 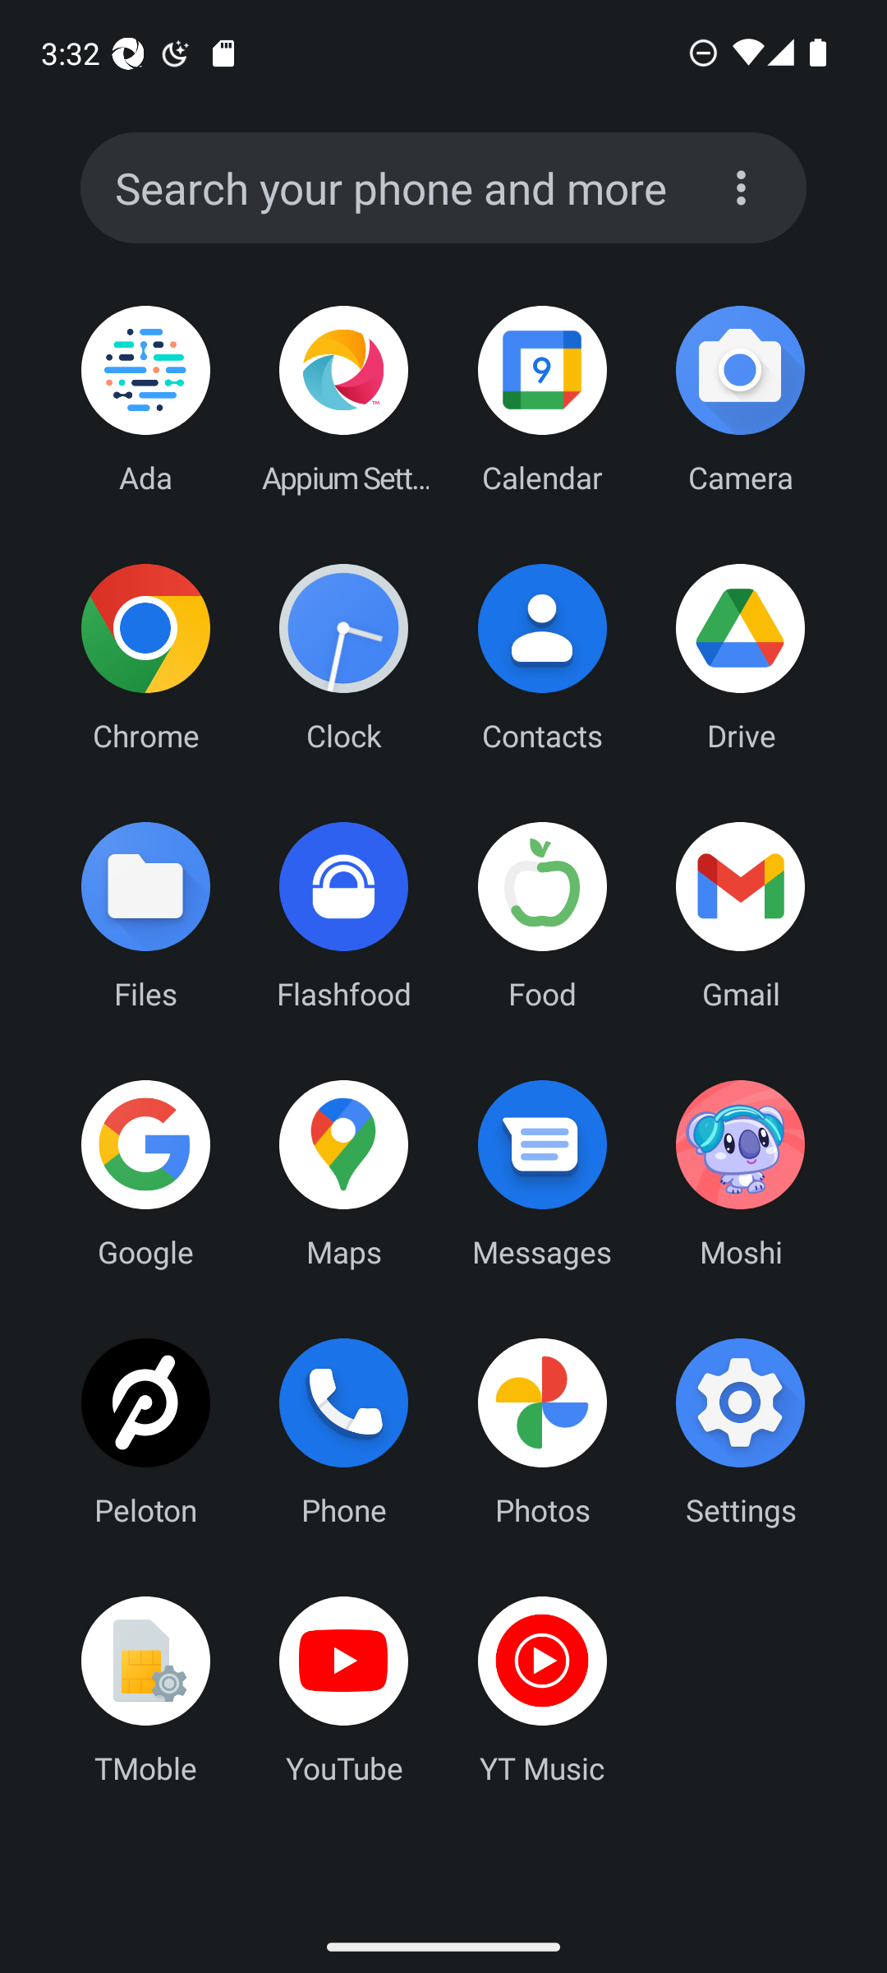 I want to click on Photos, so click(x=542, y=1431).